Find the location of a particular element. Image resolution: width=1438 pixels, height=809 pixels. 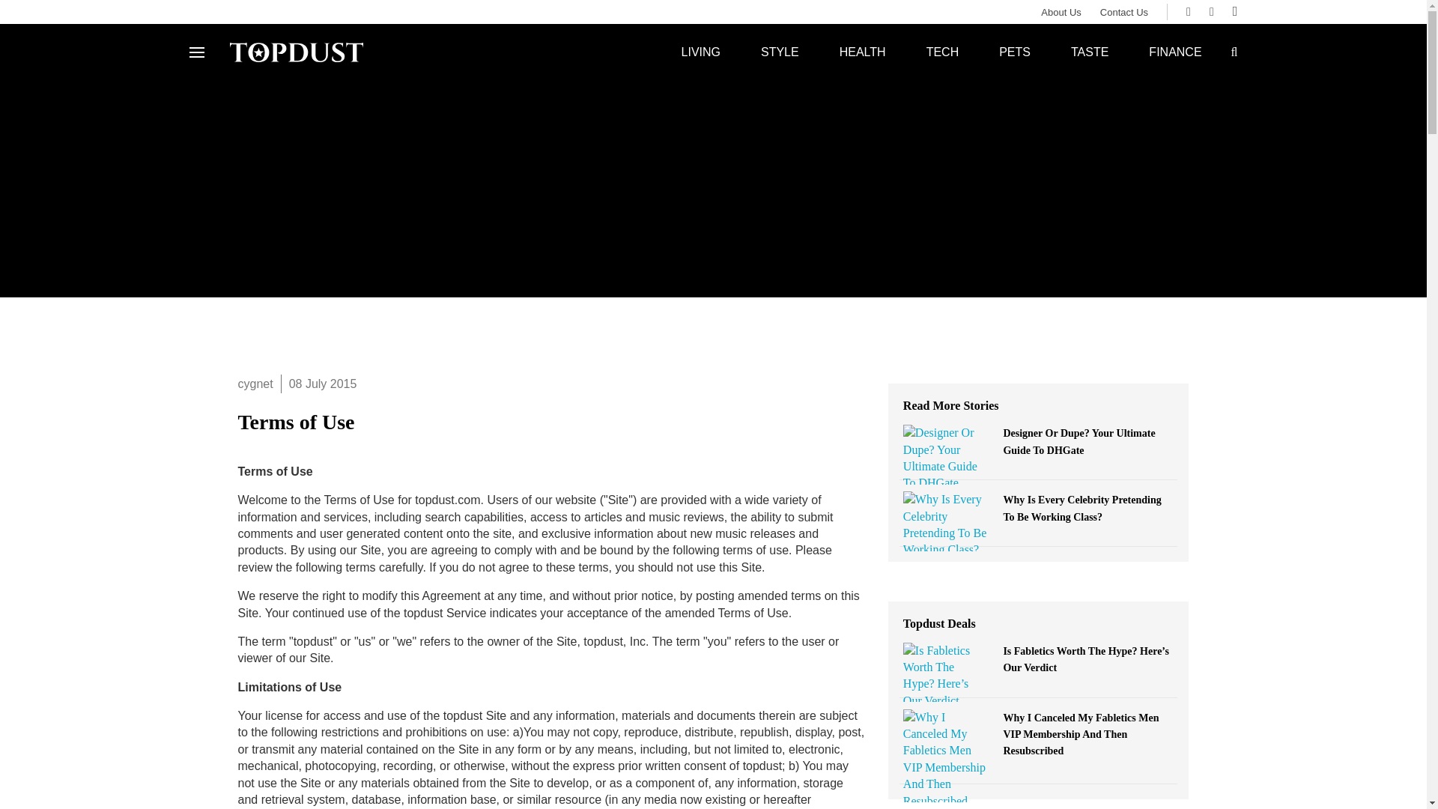

STYLE is located at coordinates (780, 52).